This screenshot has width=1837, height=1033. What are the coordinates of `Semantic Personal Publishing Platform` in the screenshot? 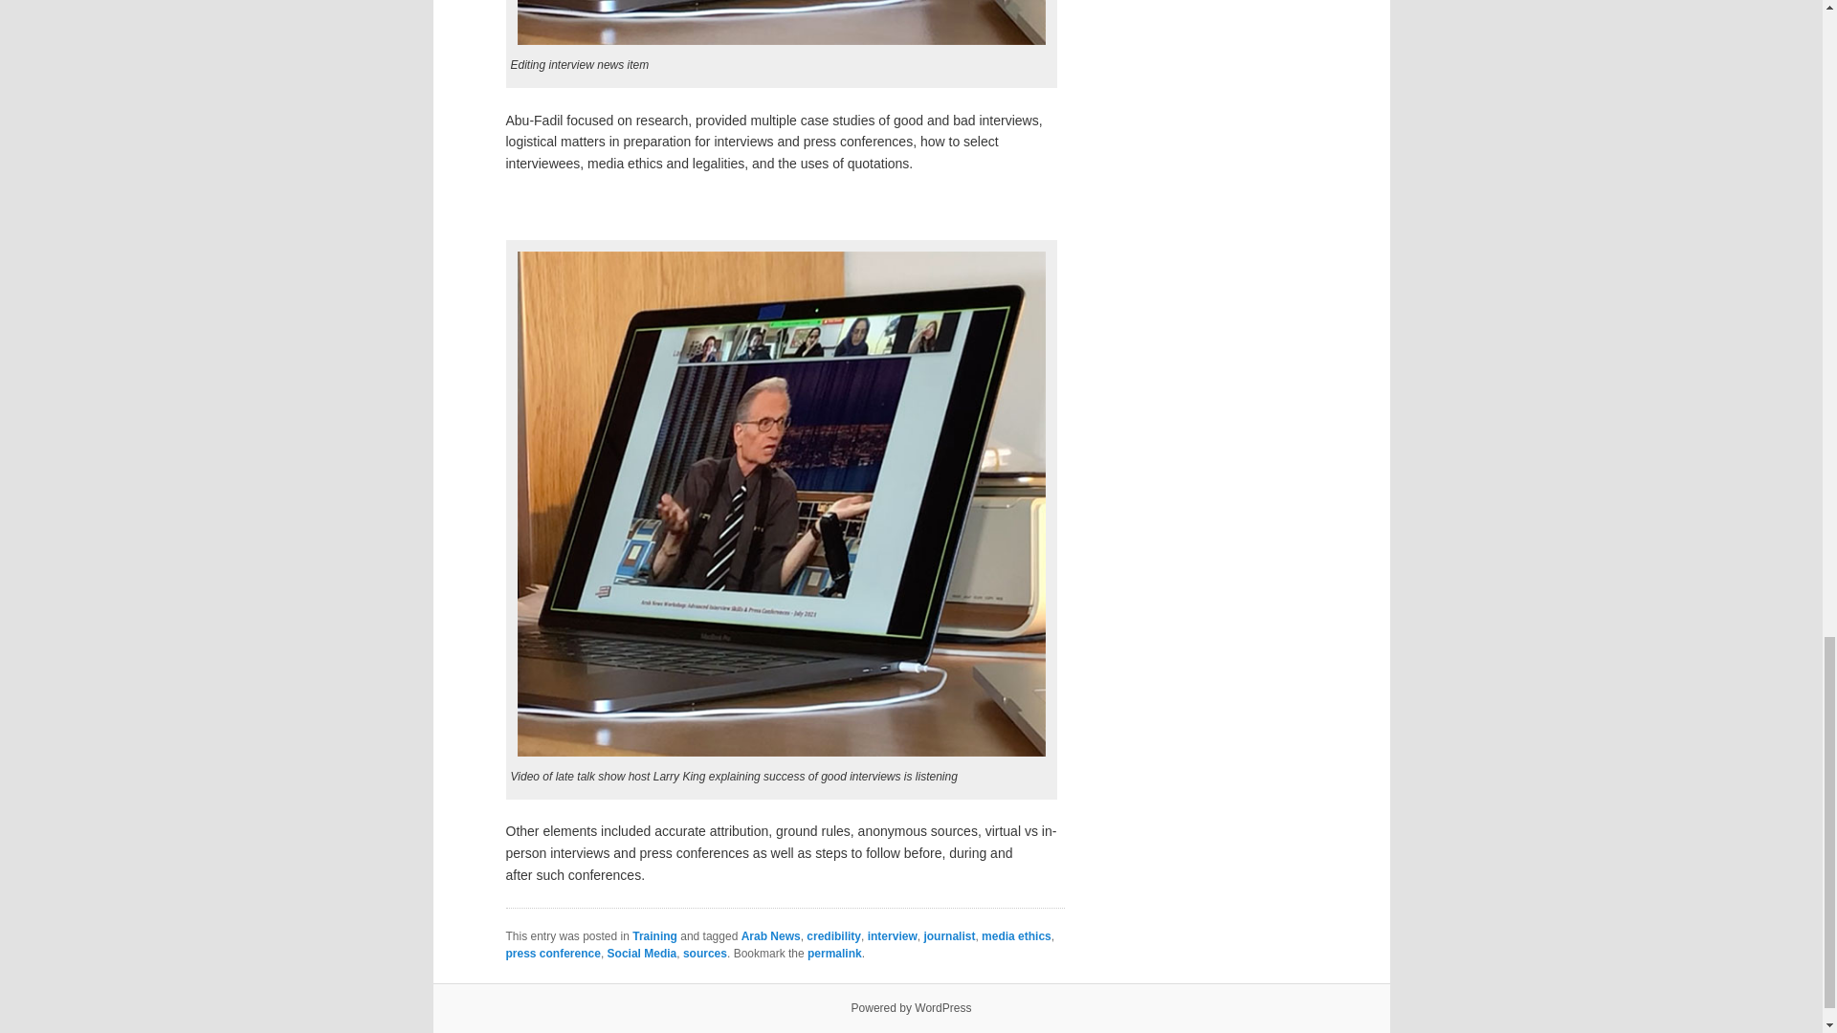 It's located at (911, 1007).